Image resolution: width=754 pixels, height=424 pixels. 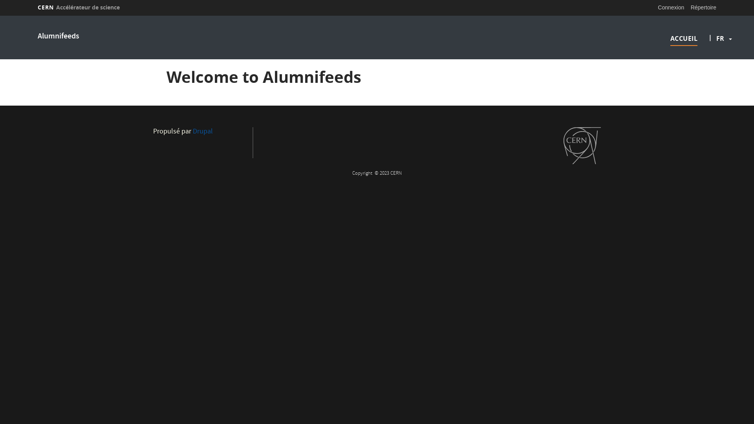 I want to click on CERN, so click(x=582, y=146).